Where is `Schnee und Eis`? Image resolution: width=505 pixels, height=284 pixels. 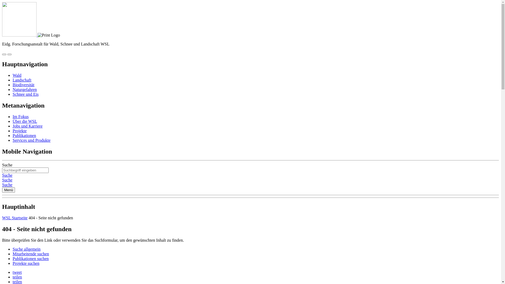
Schnee und Eis is located at coordinates (26, 94).